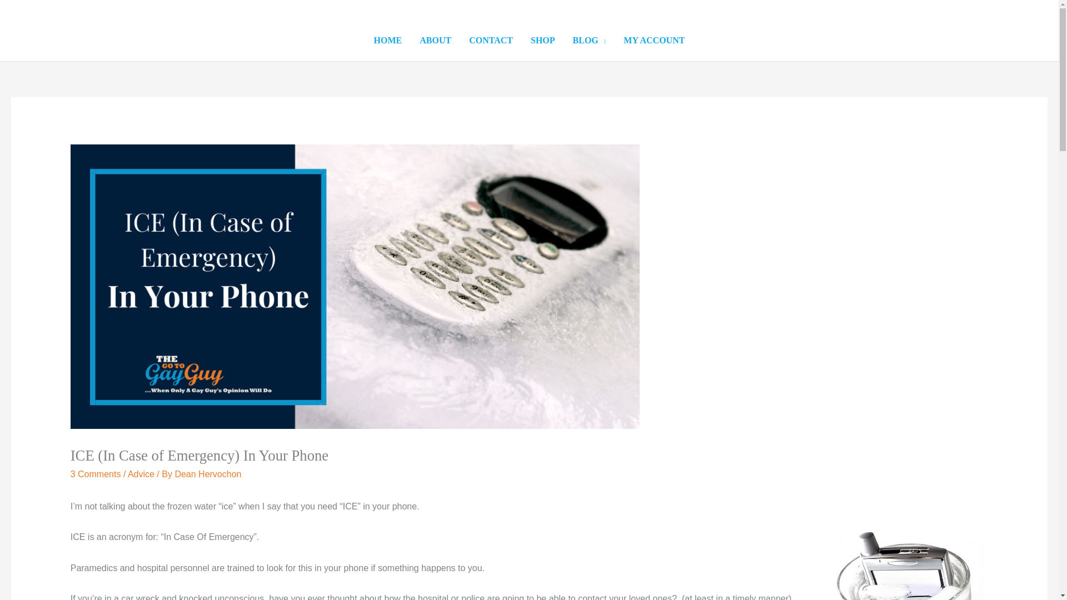 This screenshot has width=1067, height=600. Describe the element at coordinates (208, 473) in the screenshot. I see `Dean Hervochon` at that location.